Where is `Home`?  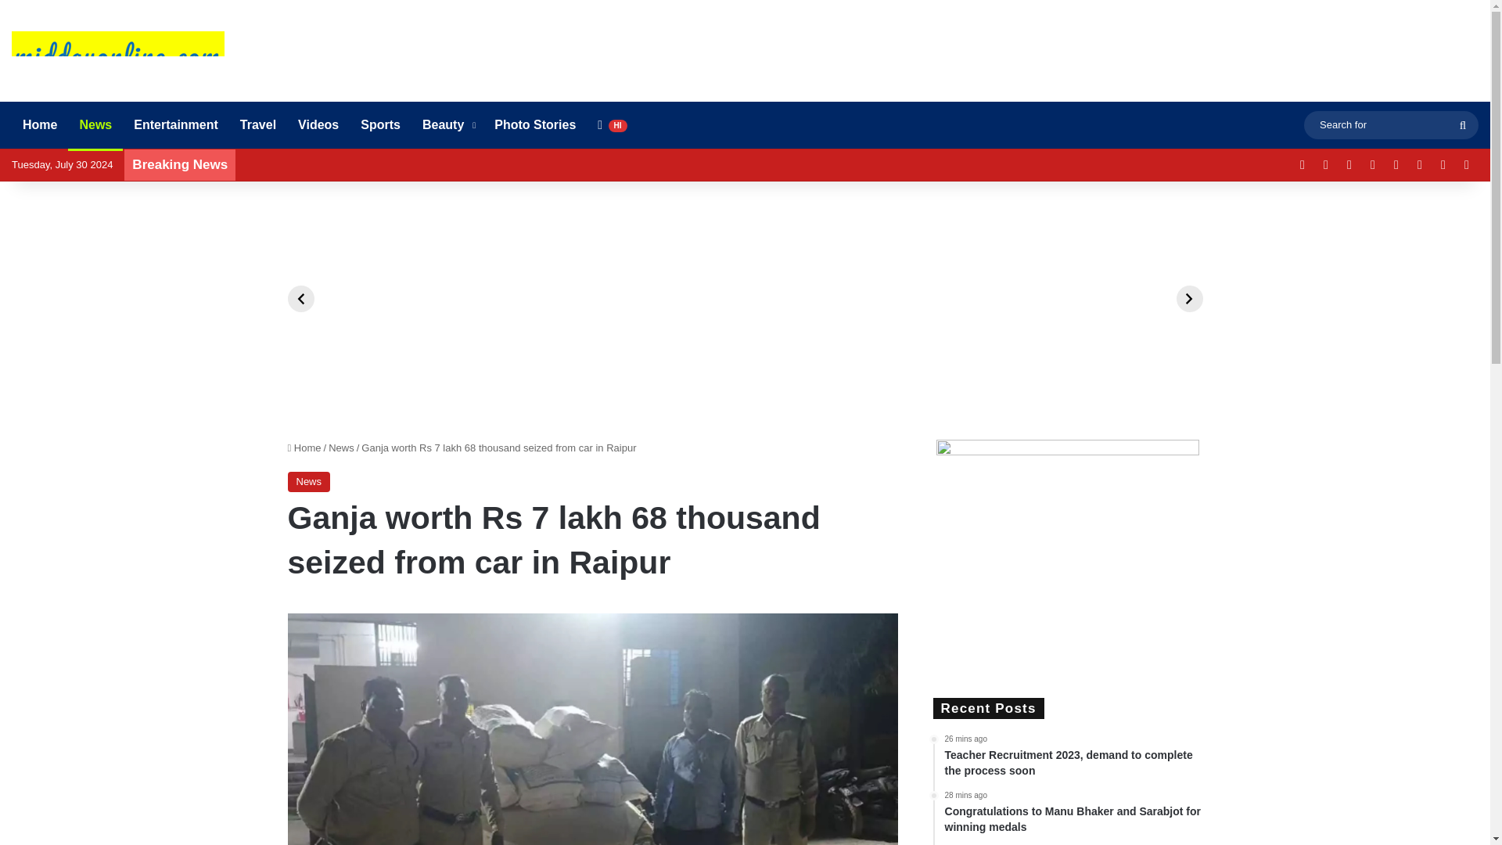 Home is located at coordinates (39, 125).